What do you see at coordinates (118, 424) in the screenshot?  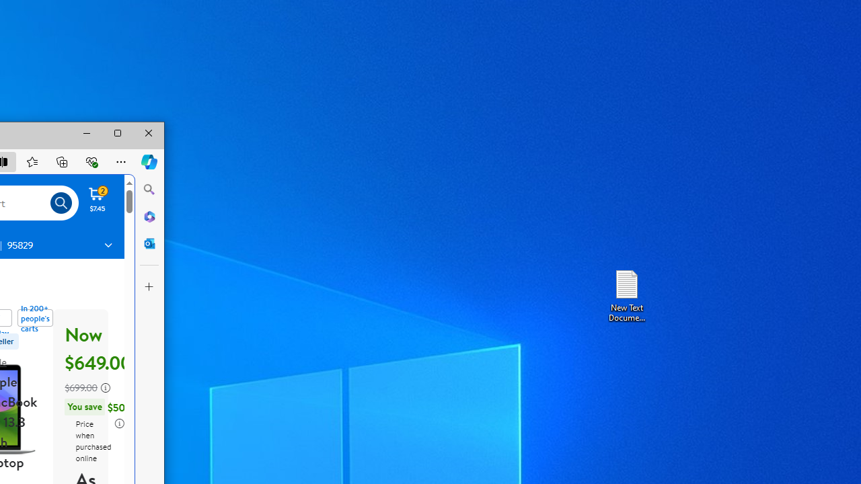 I see `legal information` at bounding box center [118, 424].